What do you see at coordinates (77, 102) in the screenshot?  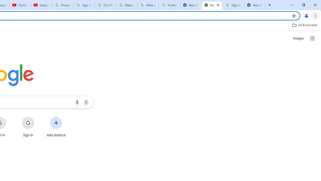 I see `Search by voice` at bounding box center [77, 102].